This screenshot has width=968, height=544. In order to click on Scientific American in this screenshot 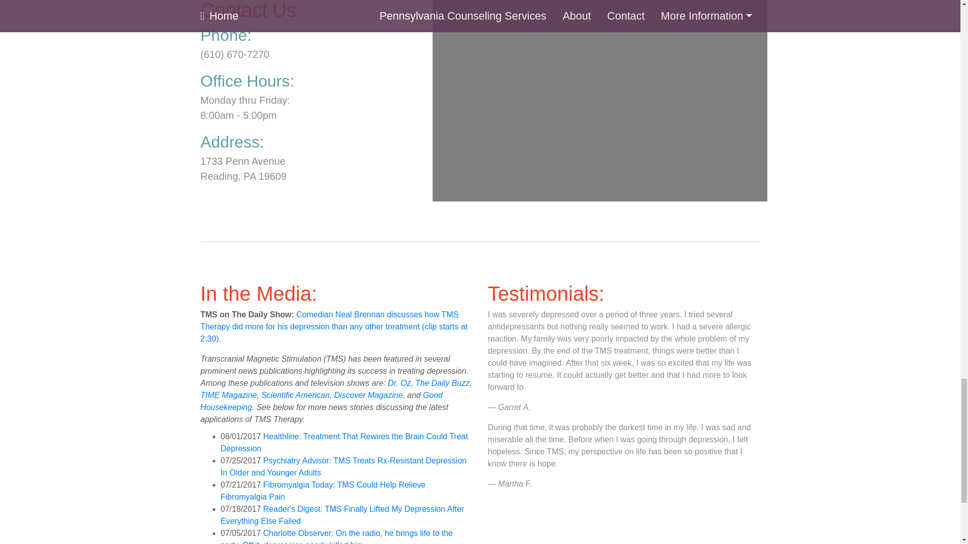, I will do `click(295, 395)`.